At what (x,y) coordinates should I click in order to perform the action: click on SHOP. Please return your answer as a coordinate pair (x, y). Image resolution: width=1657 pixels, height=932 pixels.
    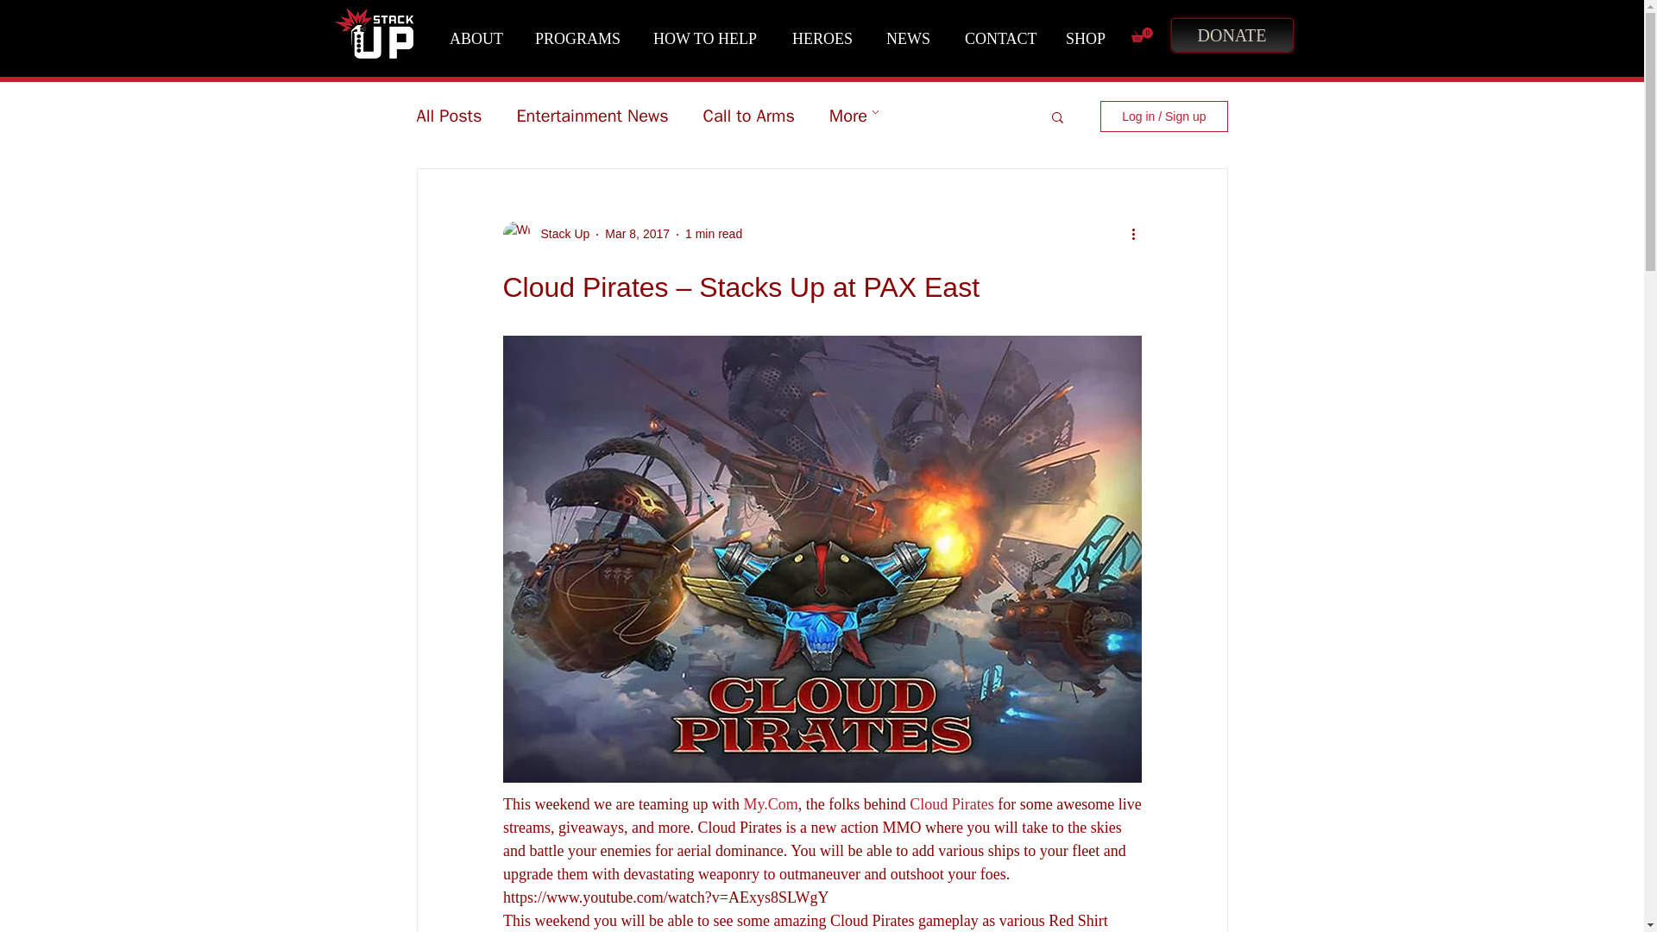
    Looking at the image, I should click on (1090, 39).